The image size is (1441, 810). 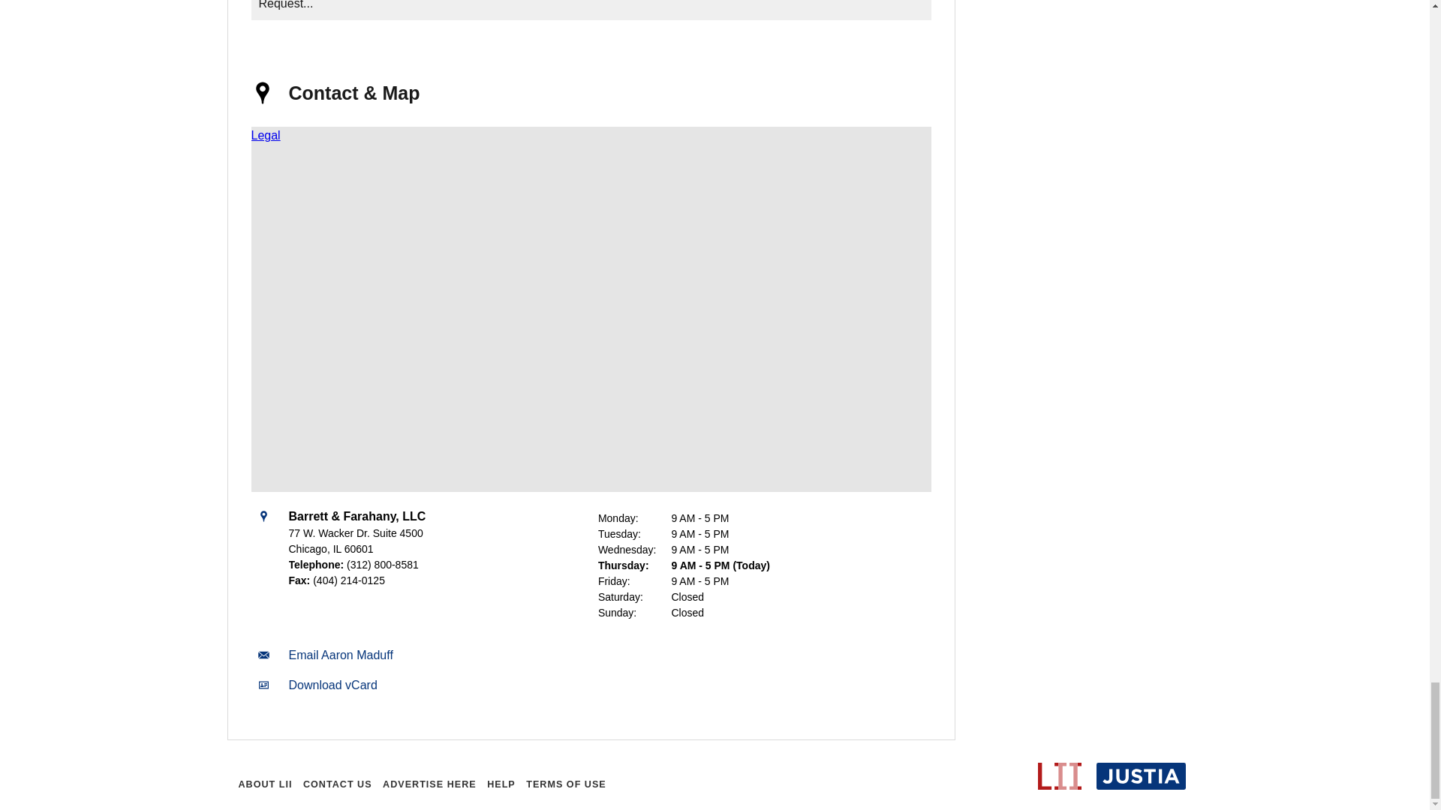 I want to click on Download vCard, so click(x=332, y=685).